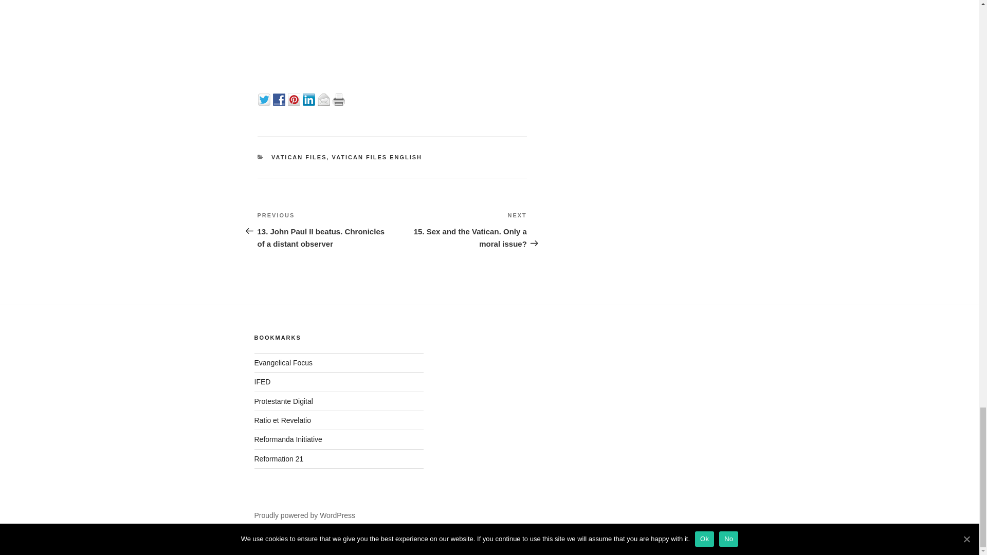  I want to click on Facebook, so click(295, 99).